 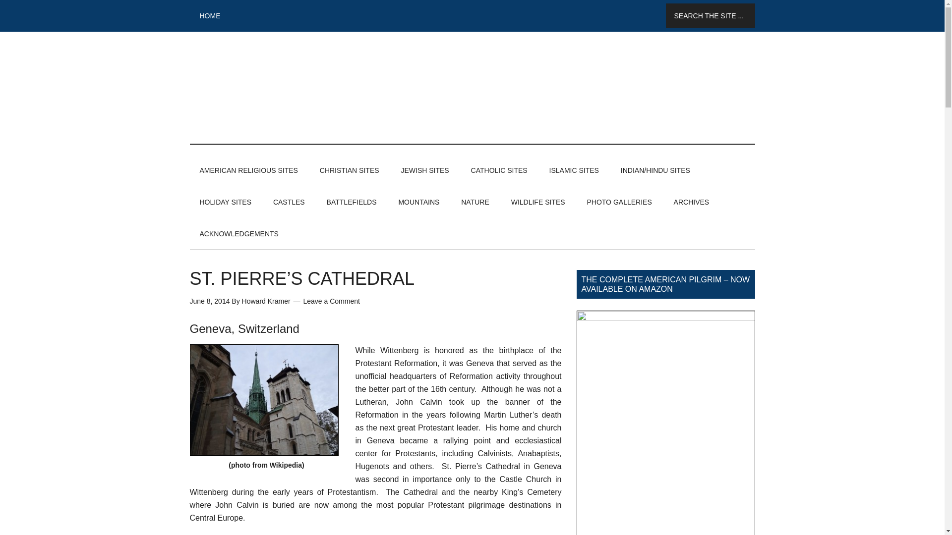 I want to click on ARCHIVES, so click(x=691, y=202).